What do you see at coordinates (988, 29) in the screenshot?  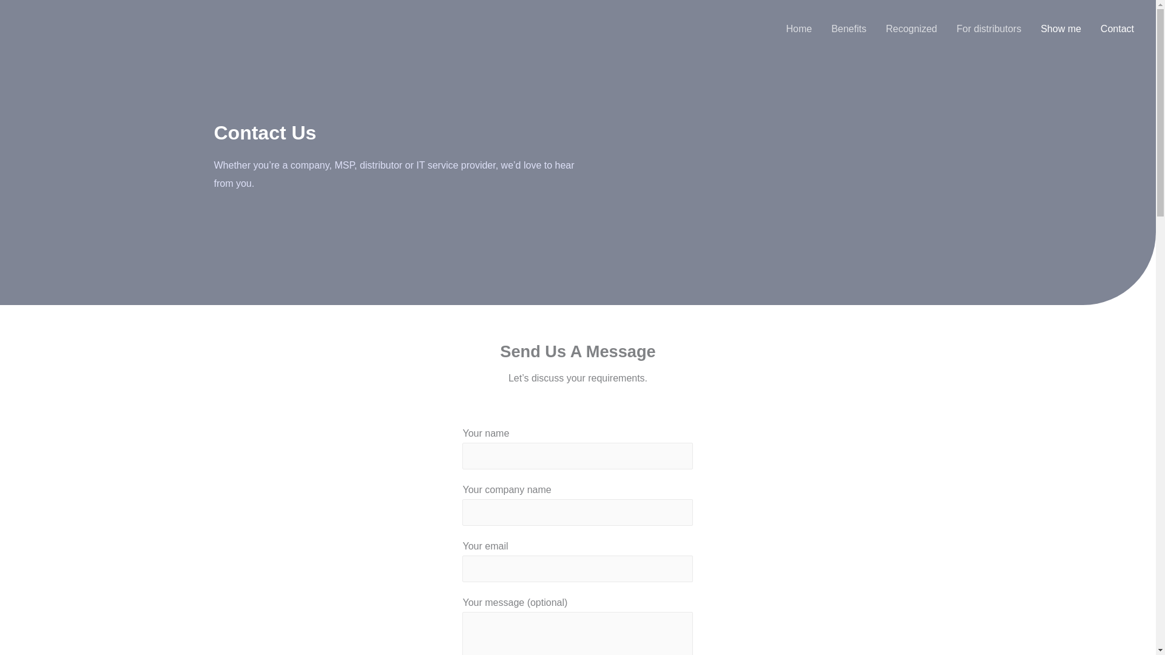 I see `For distributors` at bounding box center [988, 29].